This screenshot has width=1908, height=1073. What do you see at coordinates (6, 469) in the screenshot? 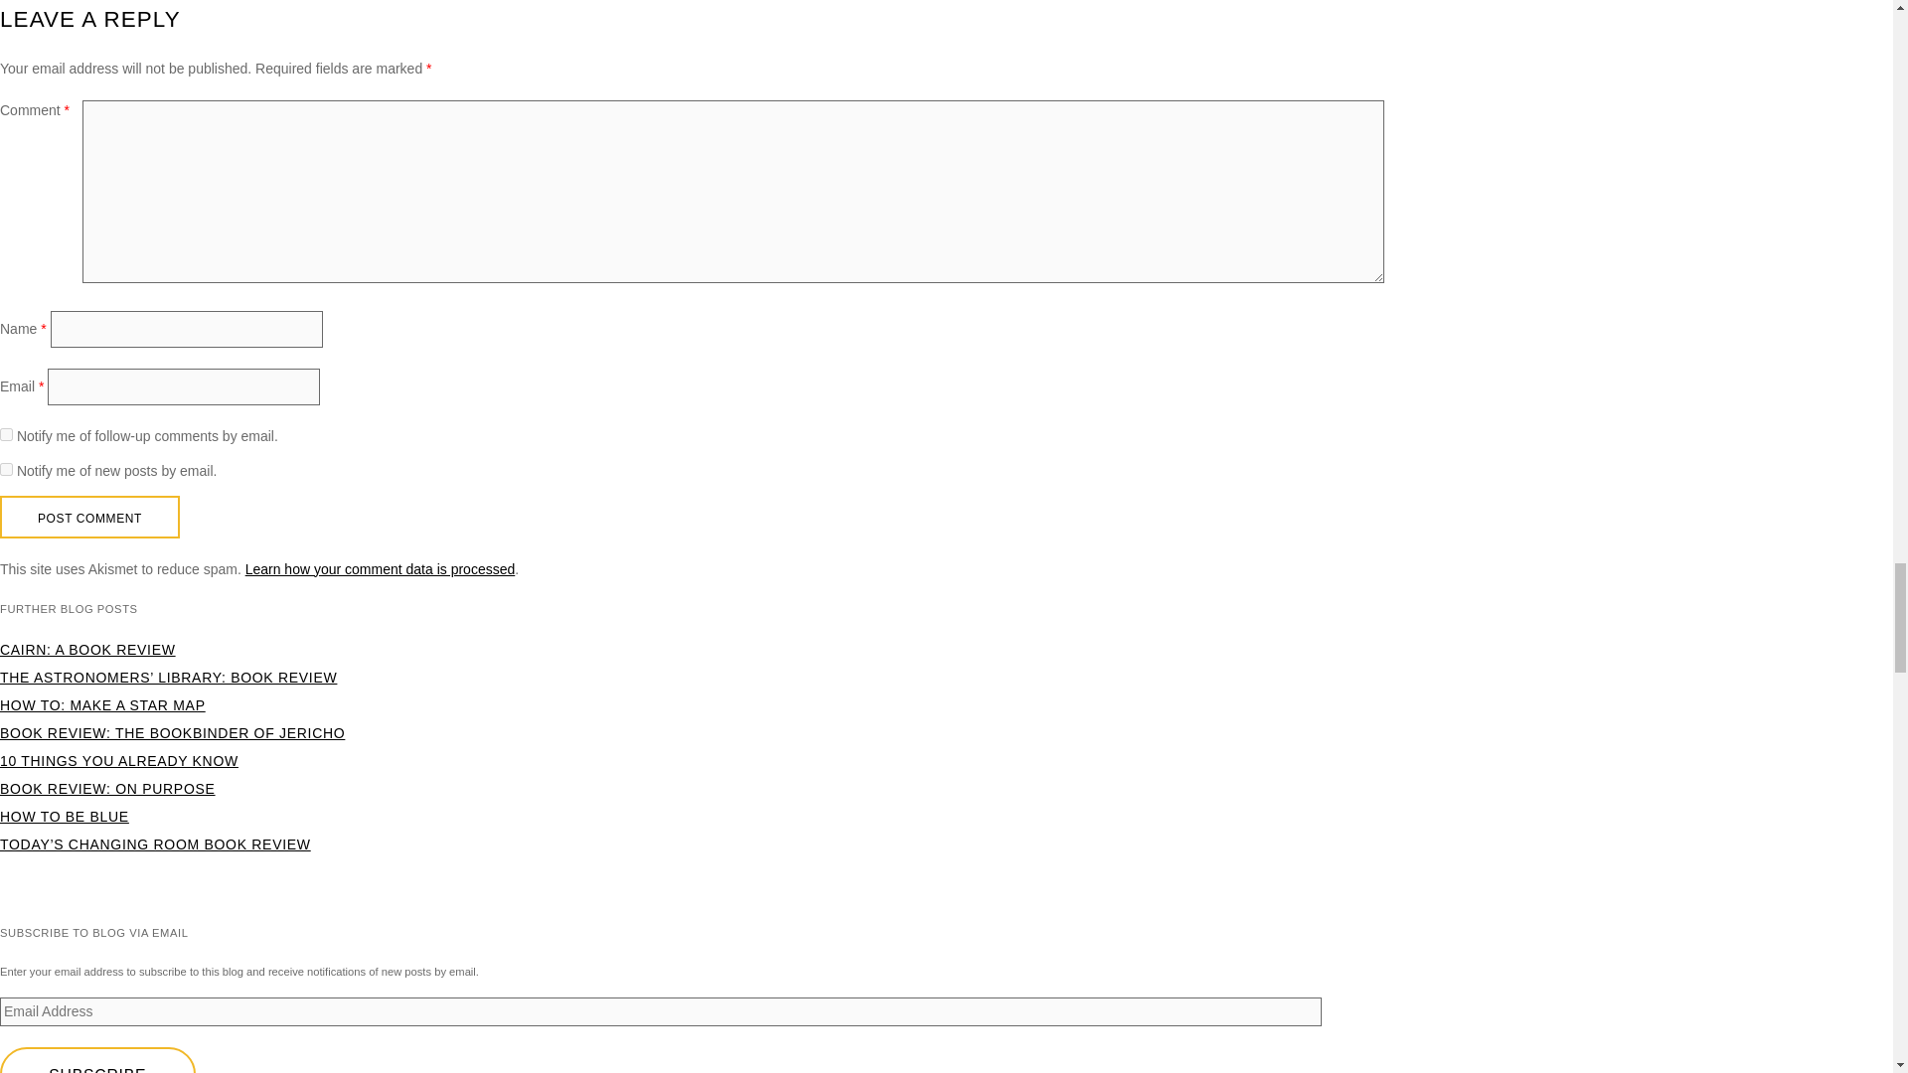
I see `subscribe` at bounding box center [6, 469].